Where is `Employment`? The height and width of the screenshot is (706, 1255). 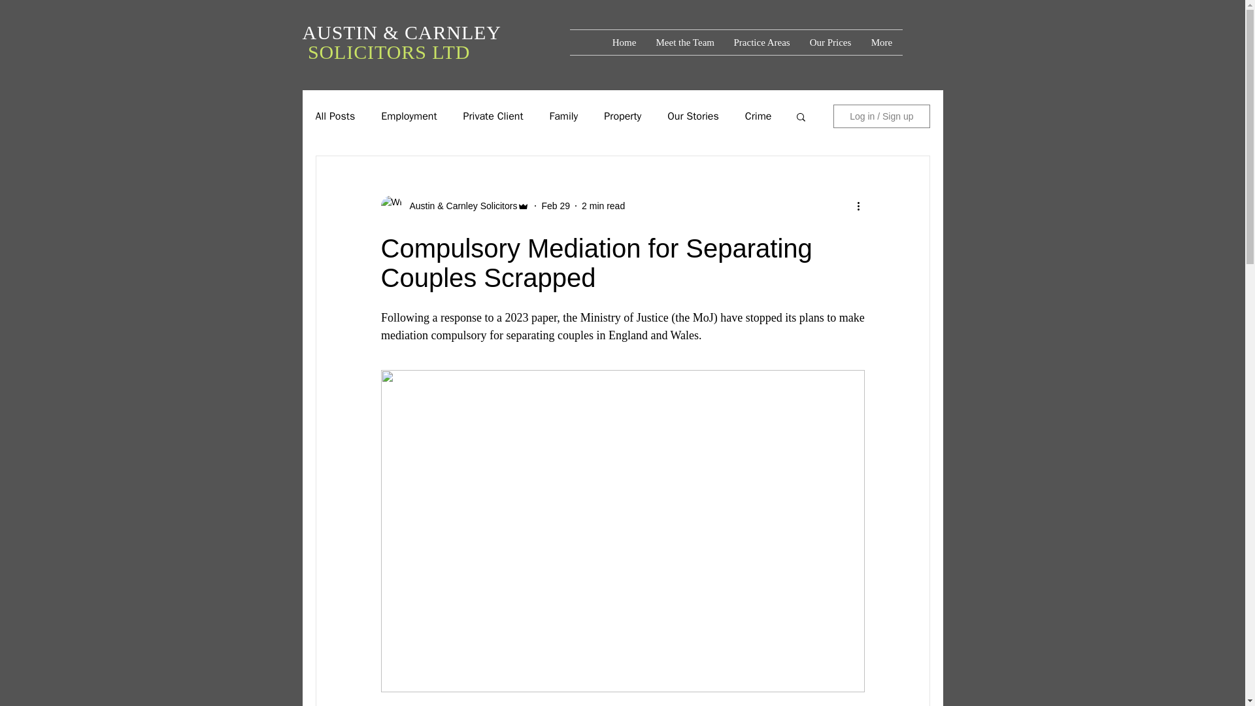 Employment is located at coordinates (409, 116).